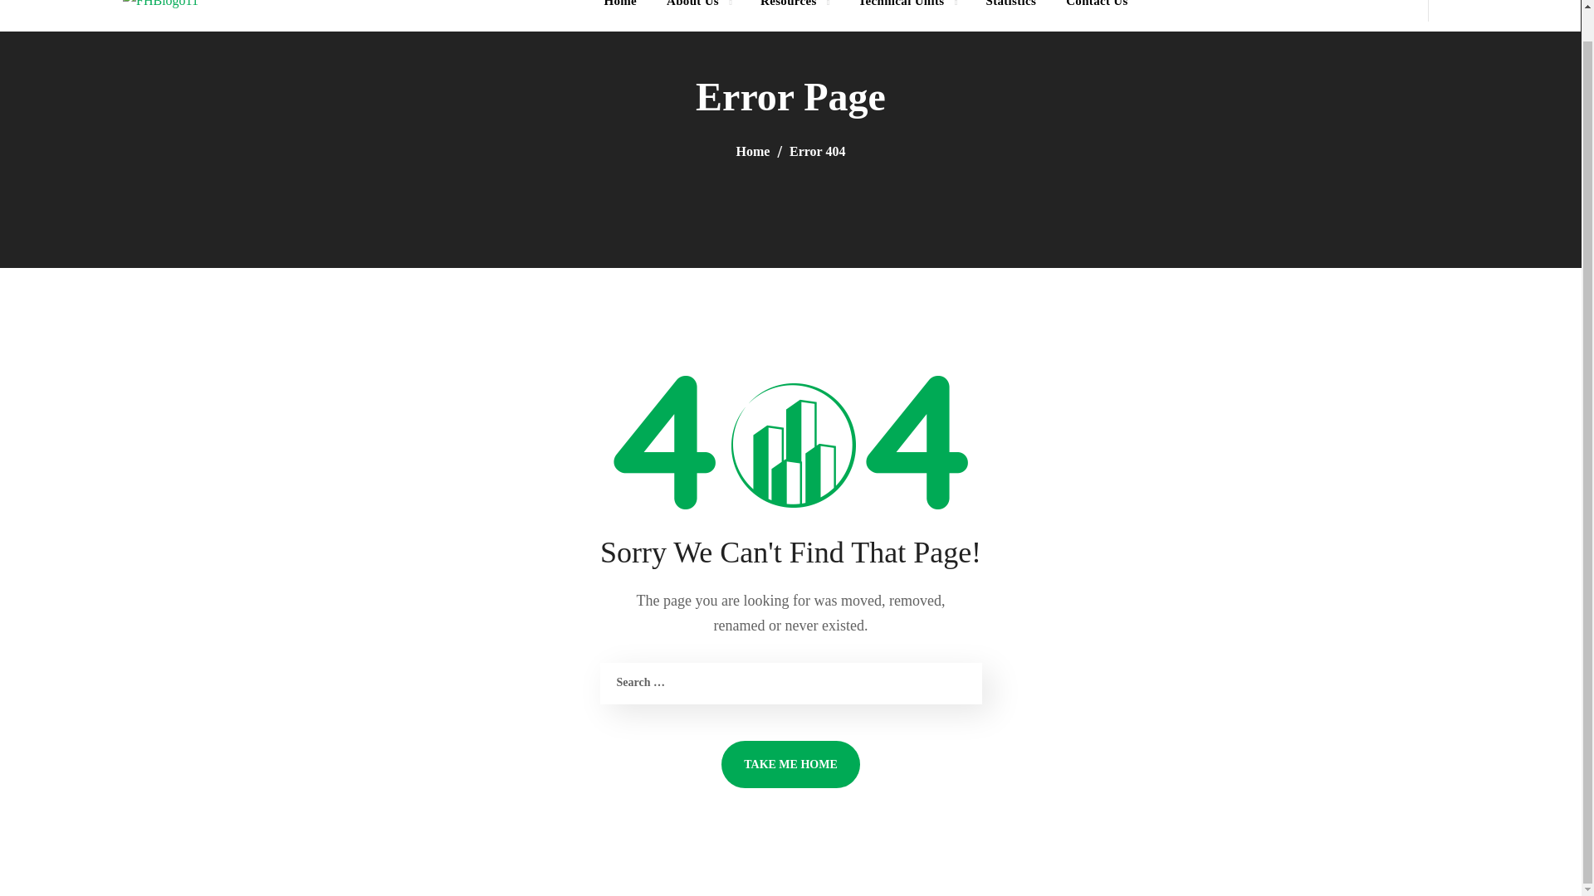 This screenshot has height=896, width=1594. Describe the element at coordinates (159, 7) in the screenshot. I see `FHBlogo11` at that location.